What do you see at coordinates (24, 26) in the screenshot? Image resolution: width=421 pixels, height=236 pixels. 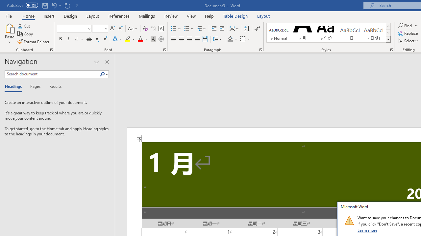 I see `Cut` at bounding box center [24, 26].